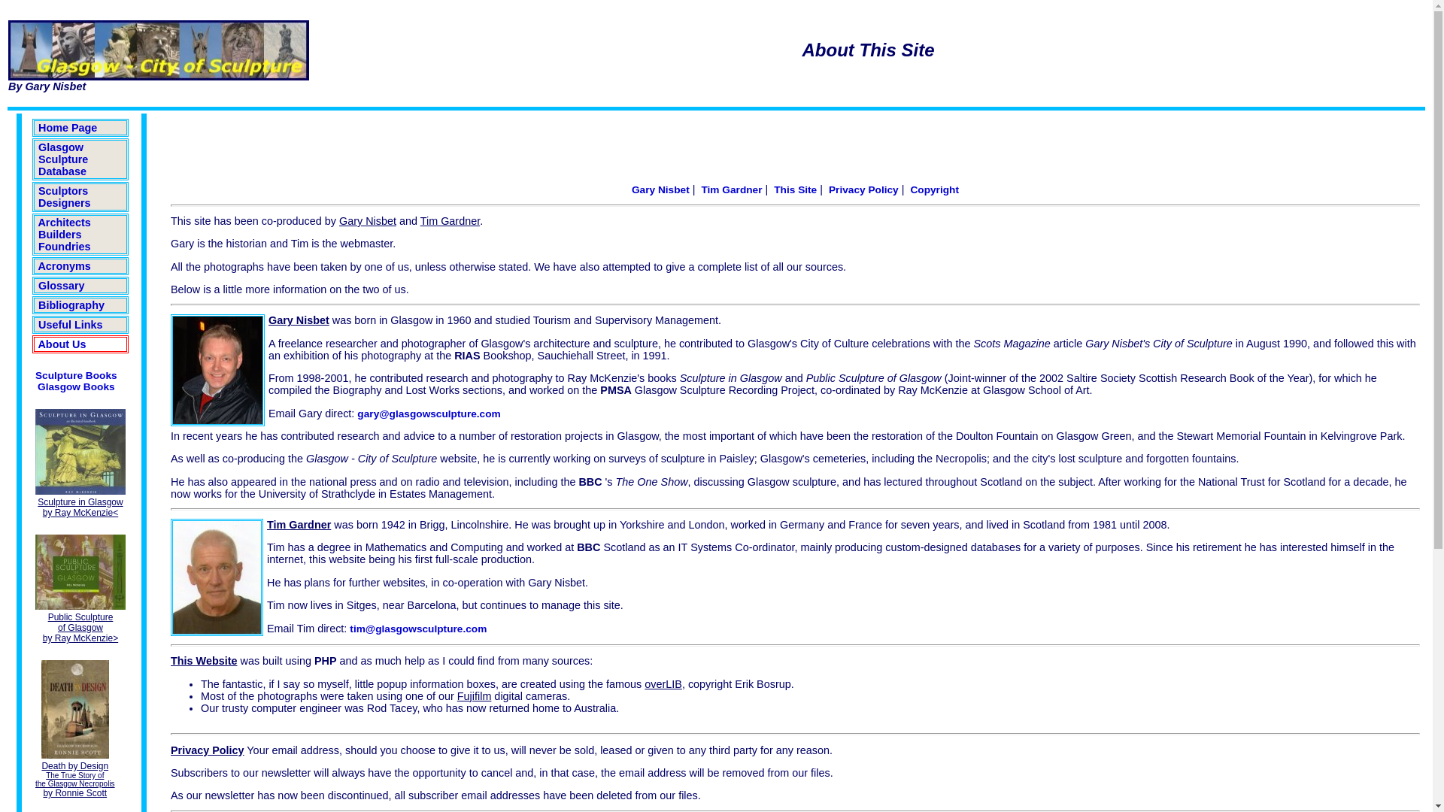 The image size is (1444, 812). What do you see at coordinates (76, 386) in the screenshot?
I see `Glasgow Books` at bounding box center [76, 386].